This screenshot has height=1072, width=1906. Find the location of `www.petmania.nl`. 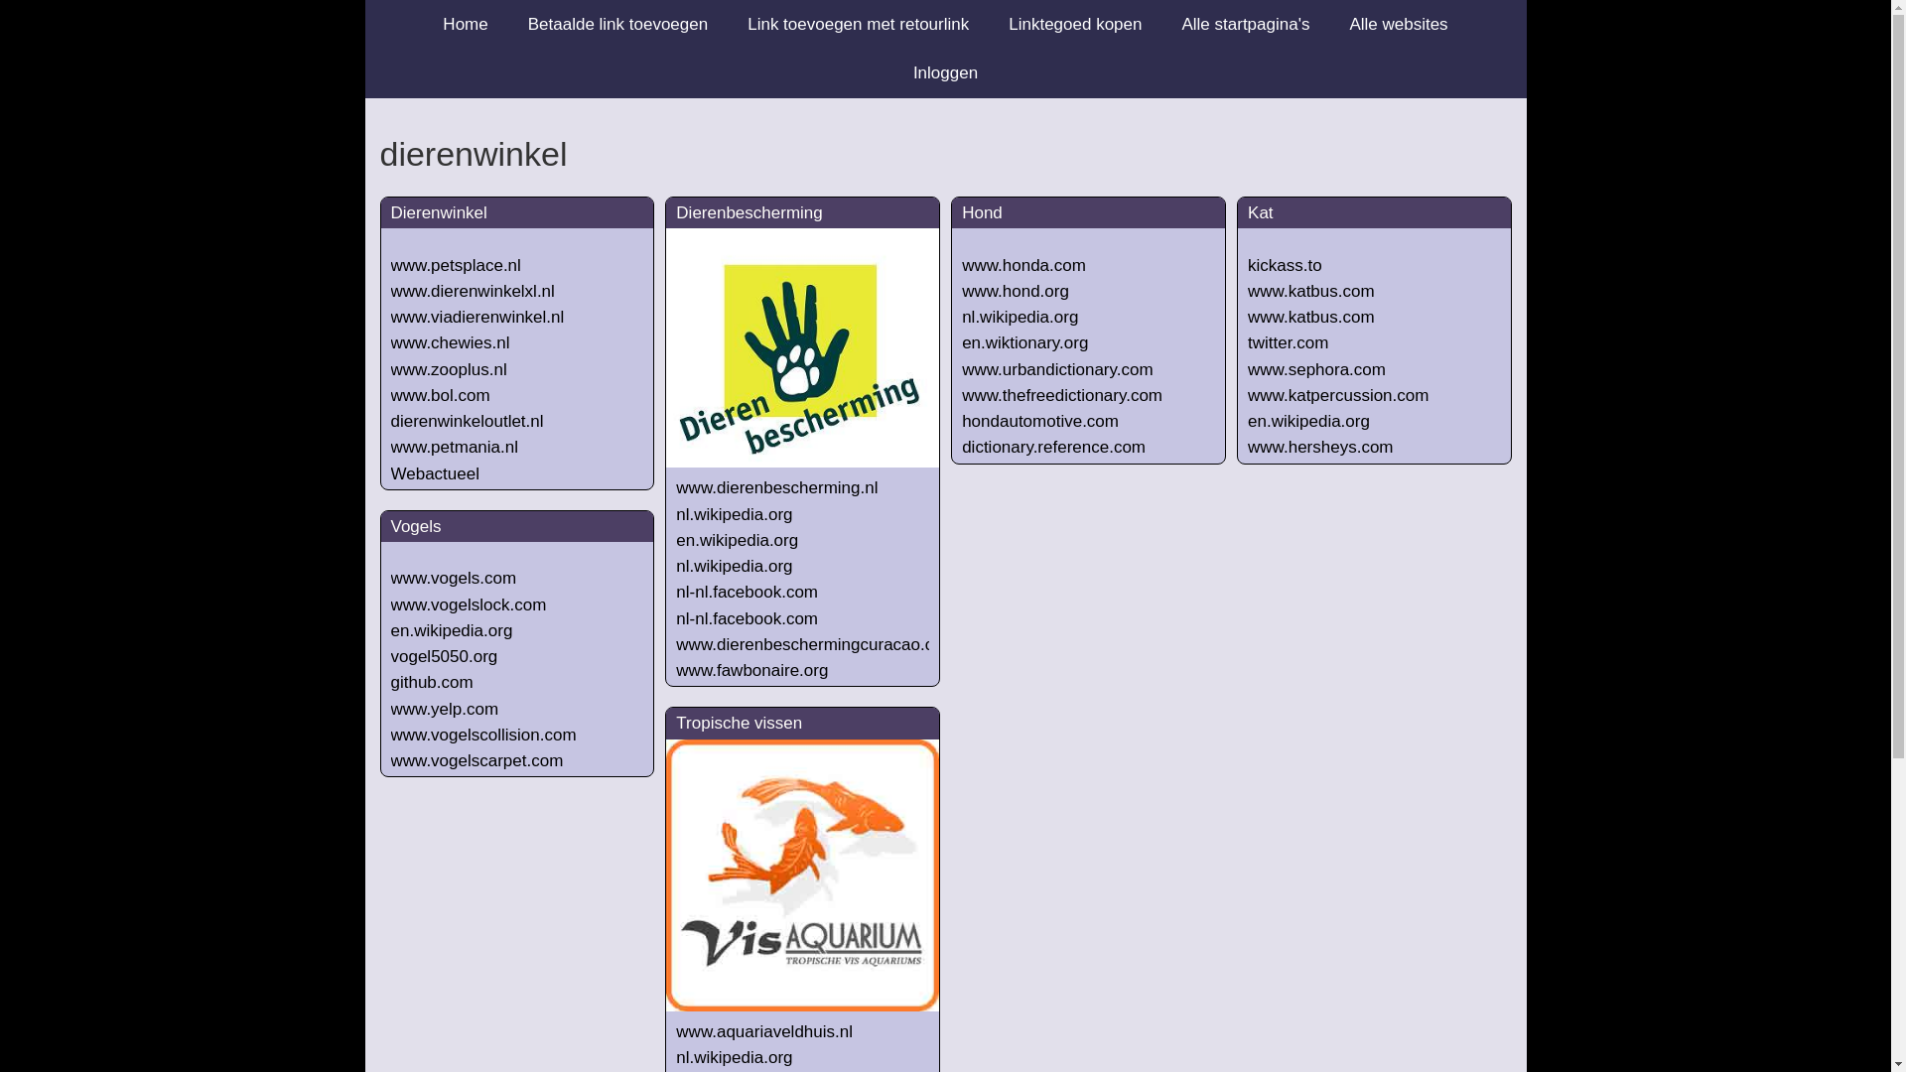

www.petmania.nl is located at coordinates (455, 447).